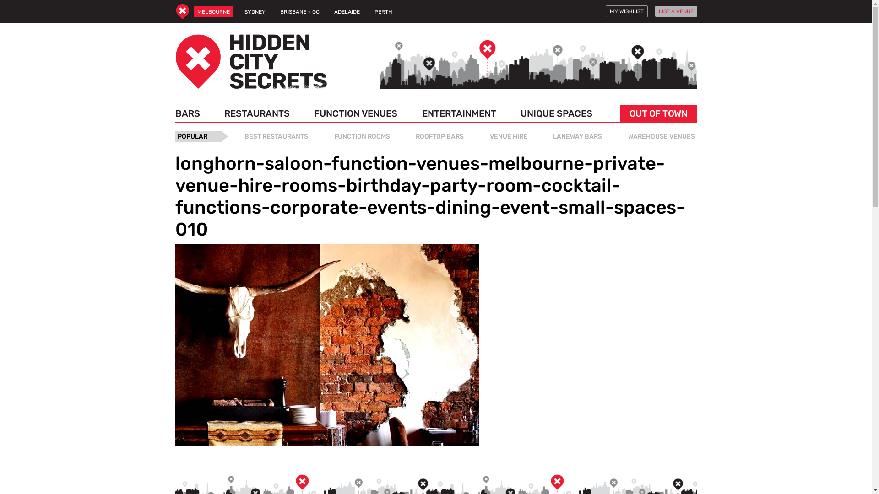 This screenshot has width=879, height=494. I want to click on BRISBANE + GC, so click(300, 12).